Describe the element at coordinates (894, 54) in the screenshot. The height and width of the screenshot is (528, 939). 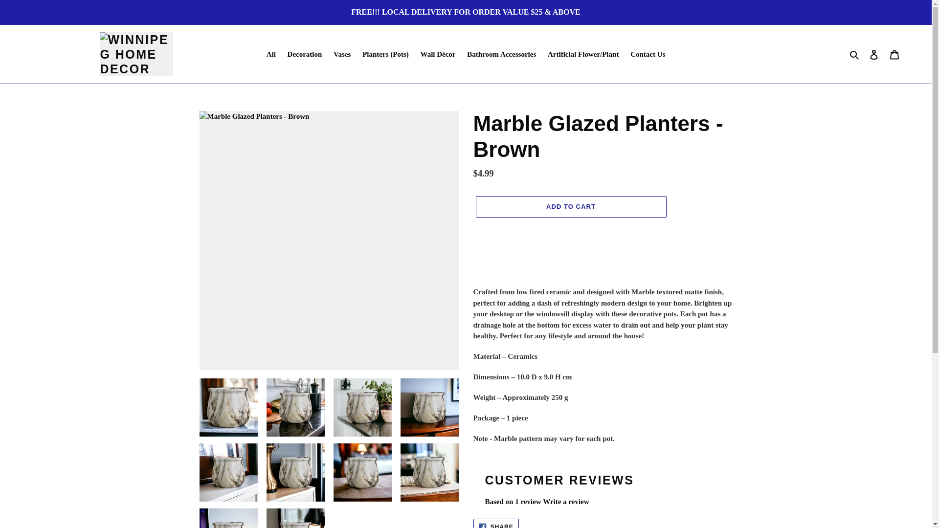
I see `Cart` at that location.